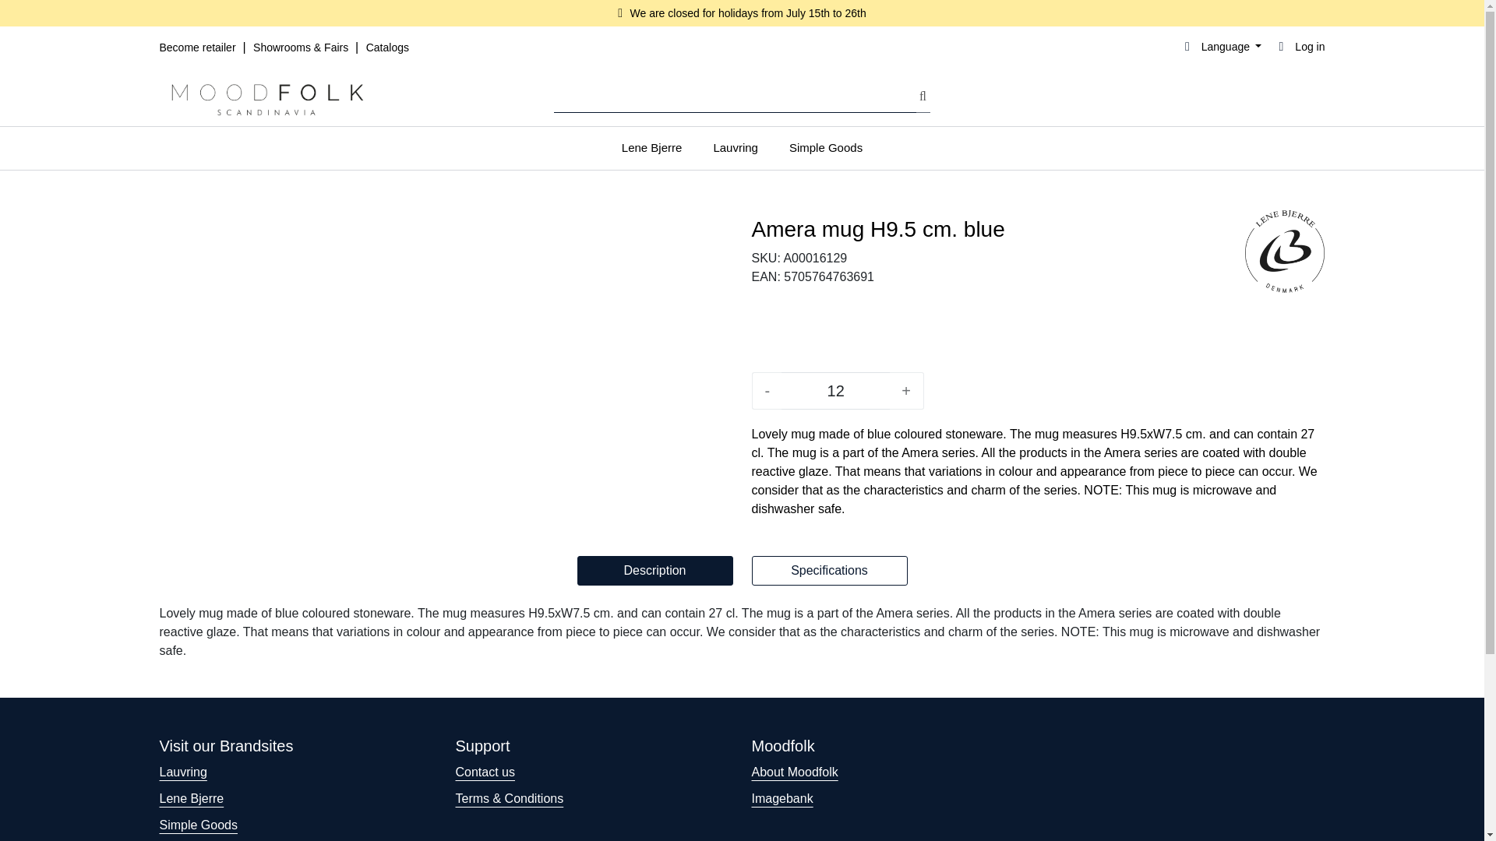 Image resolution: width=1496 pixels, height=841 pixels. What do you see at coordinates (182, 772) in the screenshot?
I see `Lauvring` at bounding box center [182, 772].